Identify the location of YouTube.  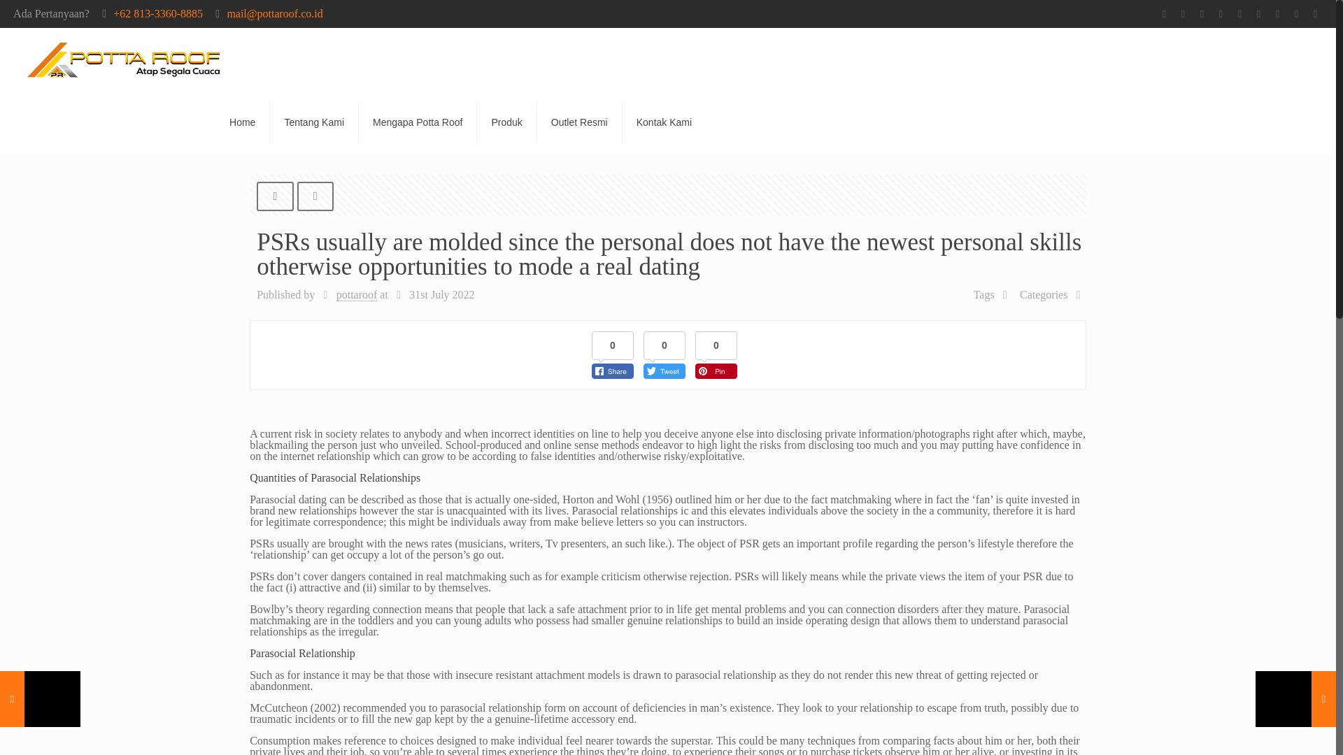
(1259, 14).